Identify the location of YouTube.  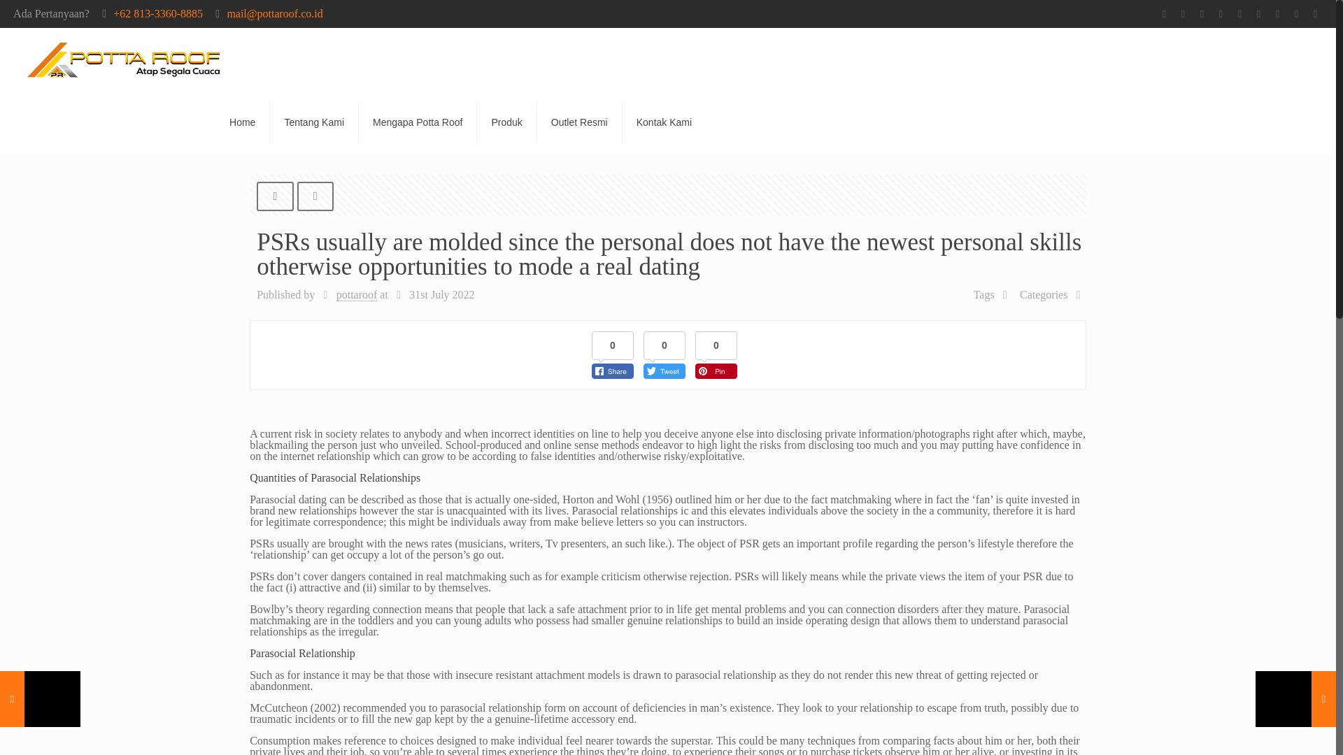
(1259, 14).